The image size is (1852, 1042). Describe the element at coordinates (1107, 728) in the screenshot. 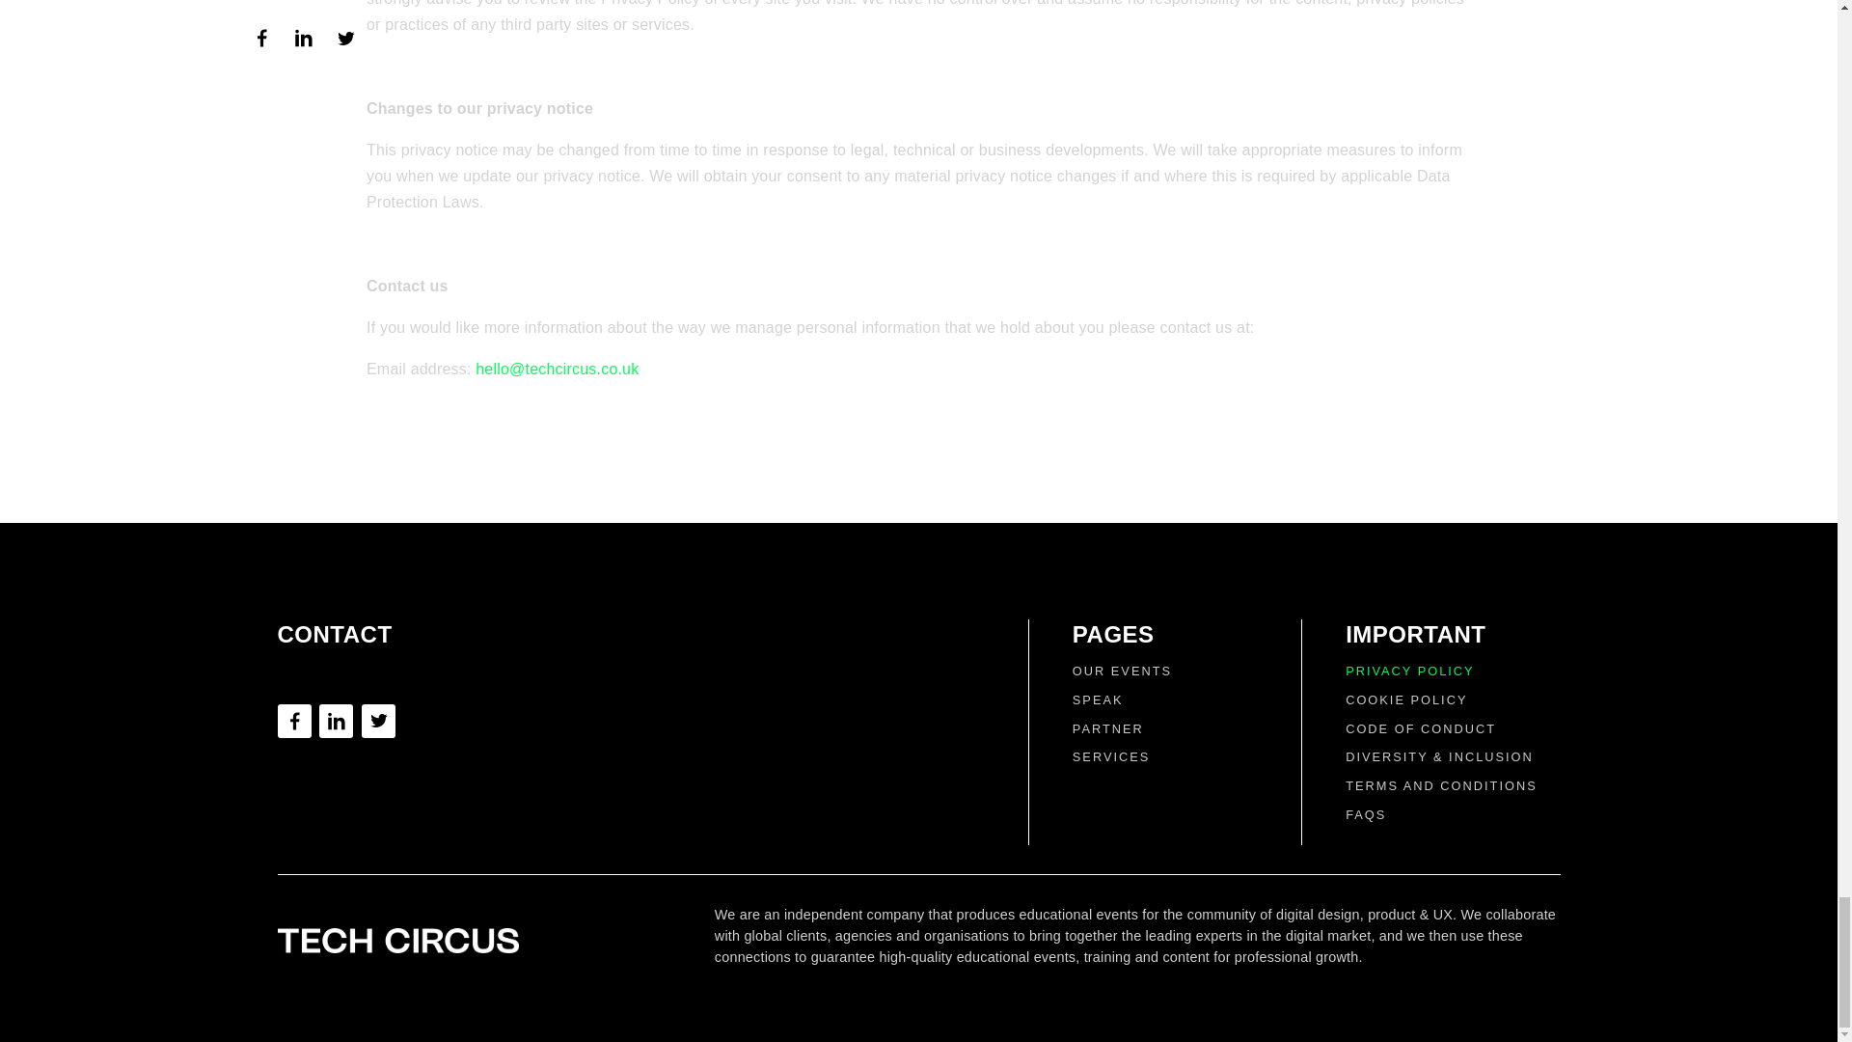

I see `PARTNER` at that location.